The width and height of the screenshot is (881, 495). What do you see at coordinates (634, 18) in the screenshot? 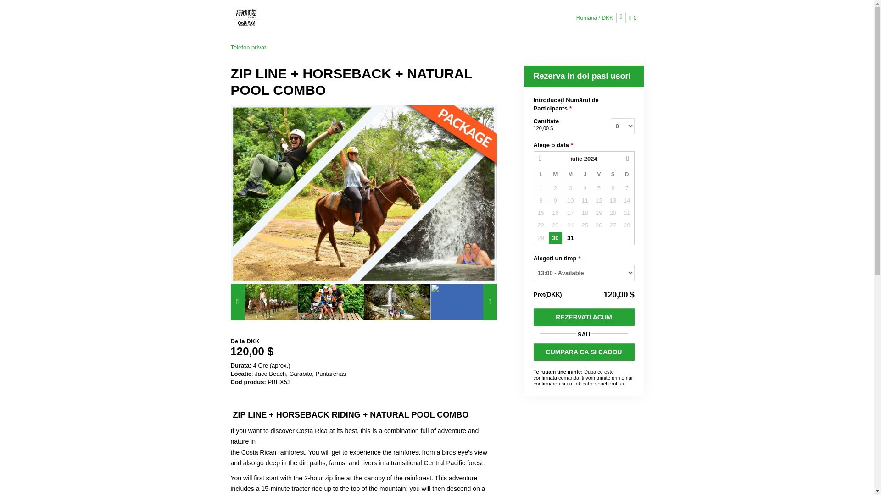
I see `0` at bounding box center [634, 18].